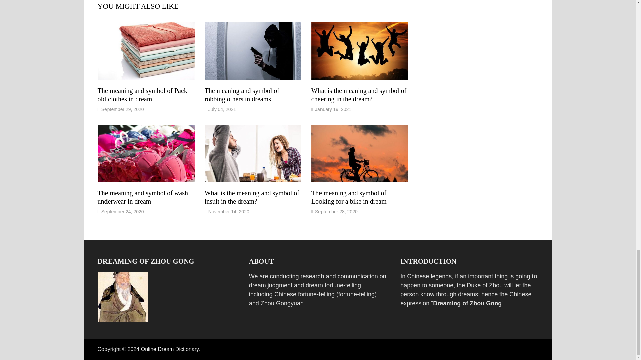 The height and width of the screenshot is (360, 641). I want to click on The meaning and symbol of Pack old clothes in dream, so click(142, 95).